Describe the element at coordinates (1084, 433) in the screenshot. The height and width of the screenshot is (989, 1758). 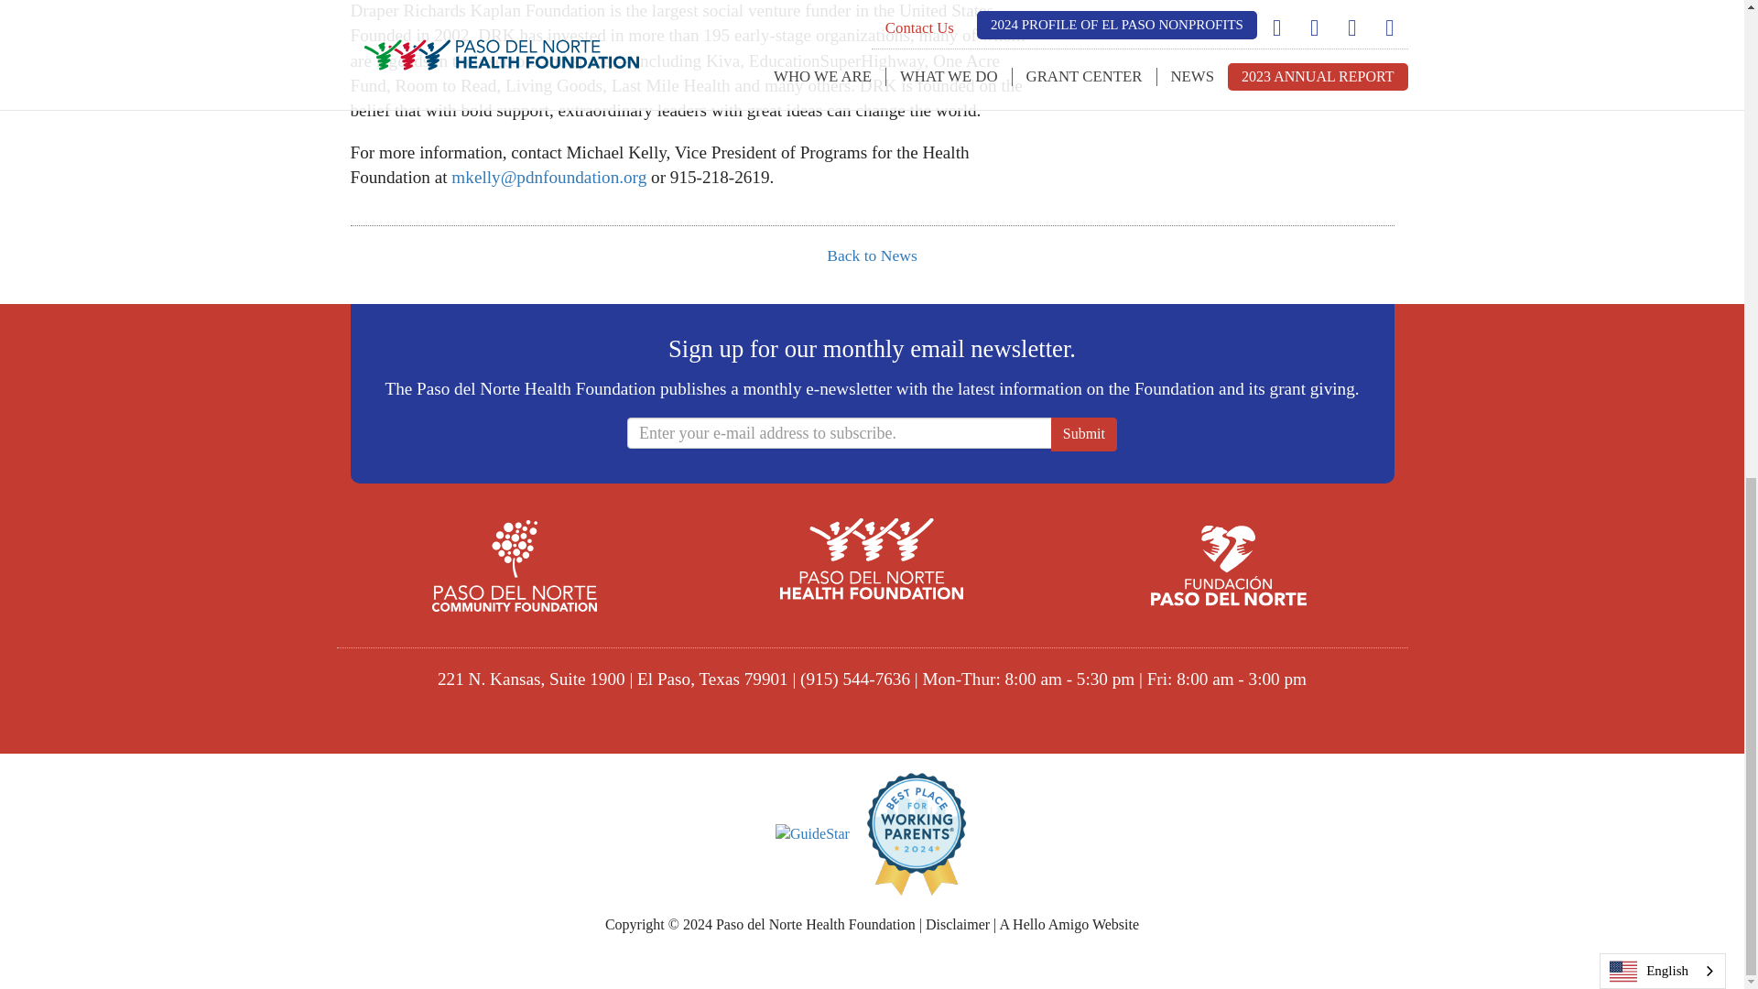
I see `translation missing: en.submit` at that location.